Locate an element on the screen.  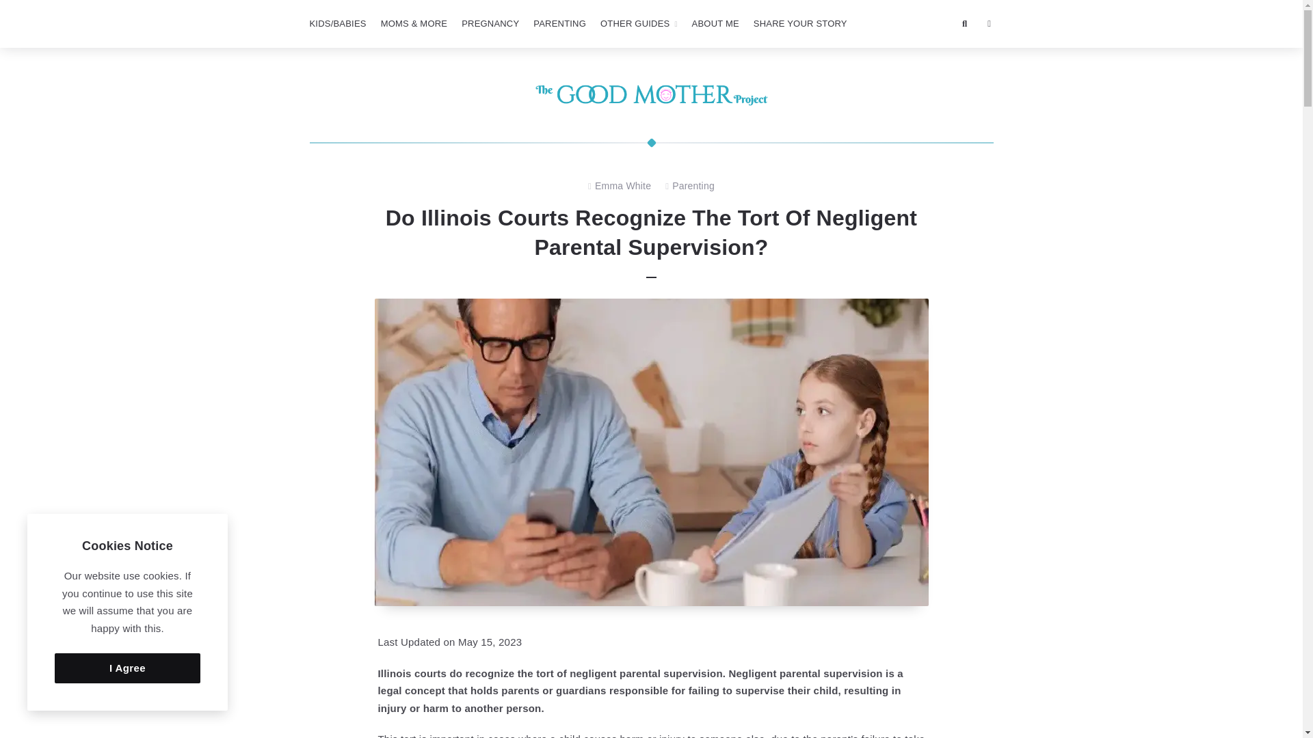
ABOUT ME is located at coordinates (715, 24).